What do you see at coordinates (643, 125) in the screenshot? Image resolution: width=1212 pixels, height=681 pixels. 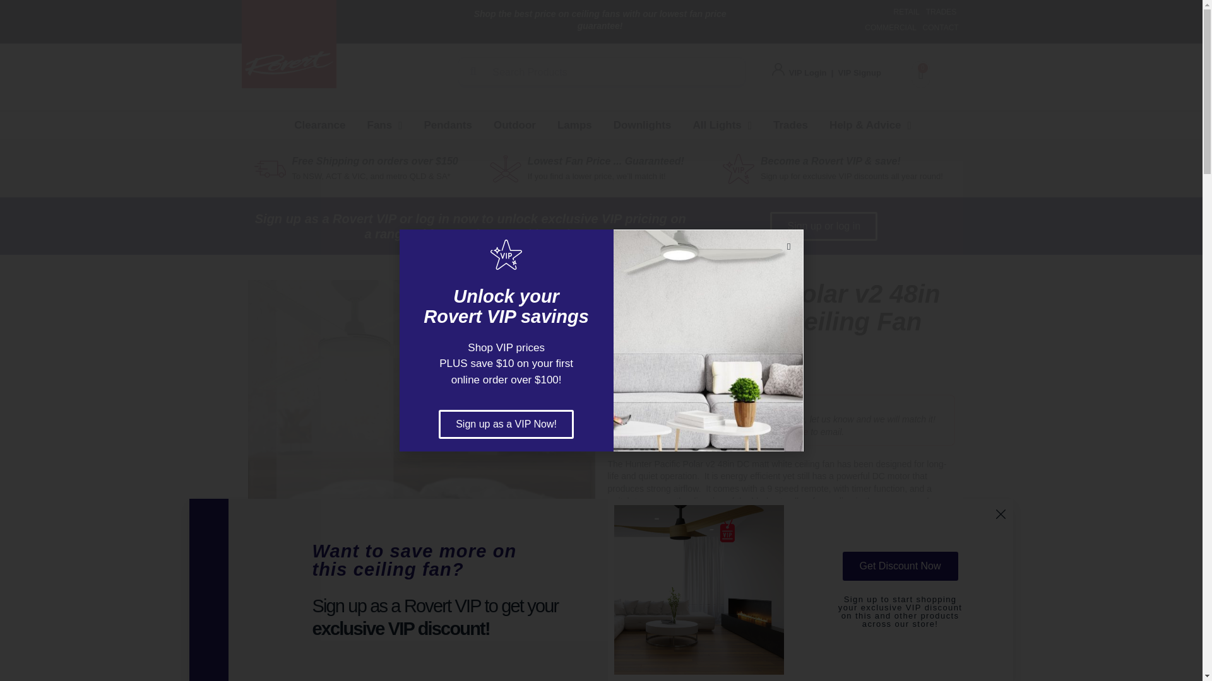 I see `Downlights` at bounding box center [643, 125].